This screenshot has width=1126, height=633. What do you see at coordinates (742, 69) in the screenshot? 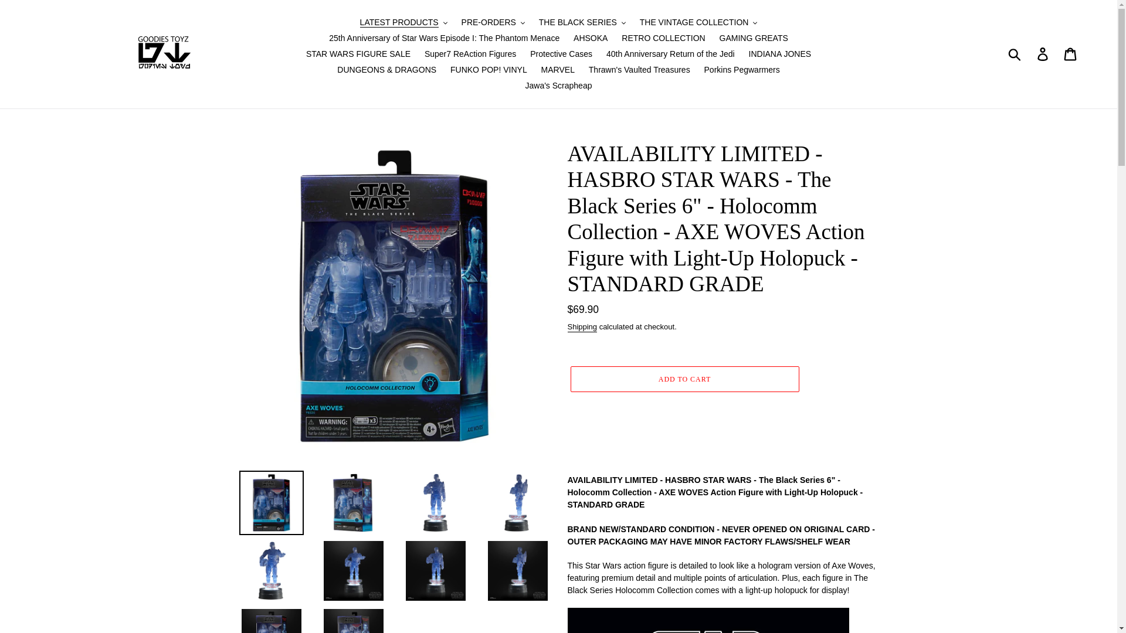
I see `Porkins Pegwarmers` at bounding box center [742, 69].